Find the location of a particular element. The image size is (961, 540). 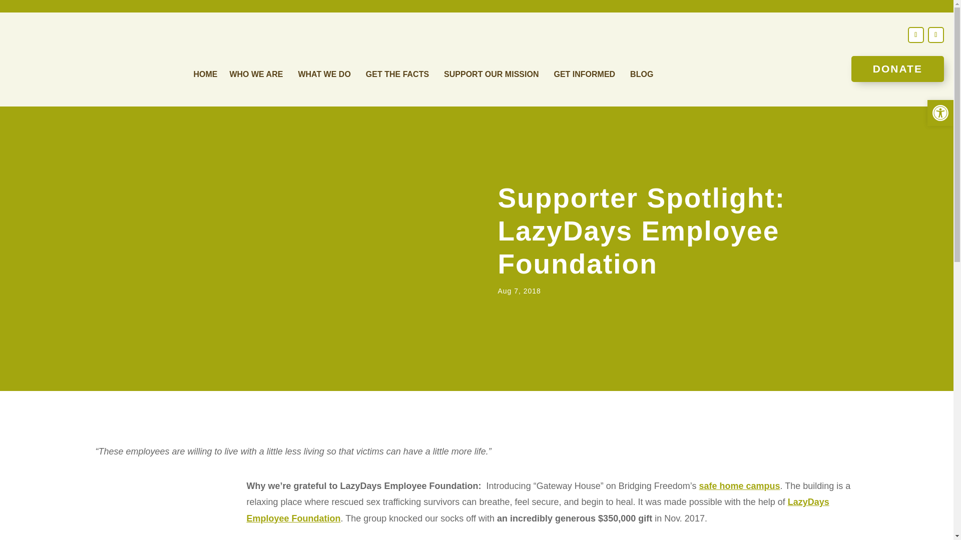

BLOG is located at coordinates (642, 76).